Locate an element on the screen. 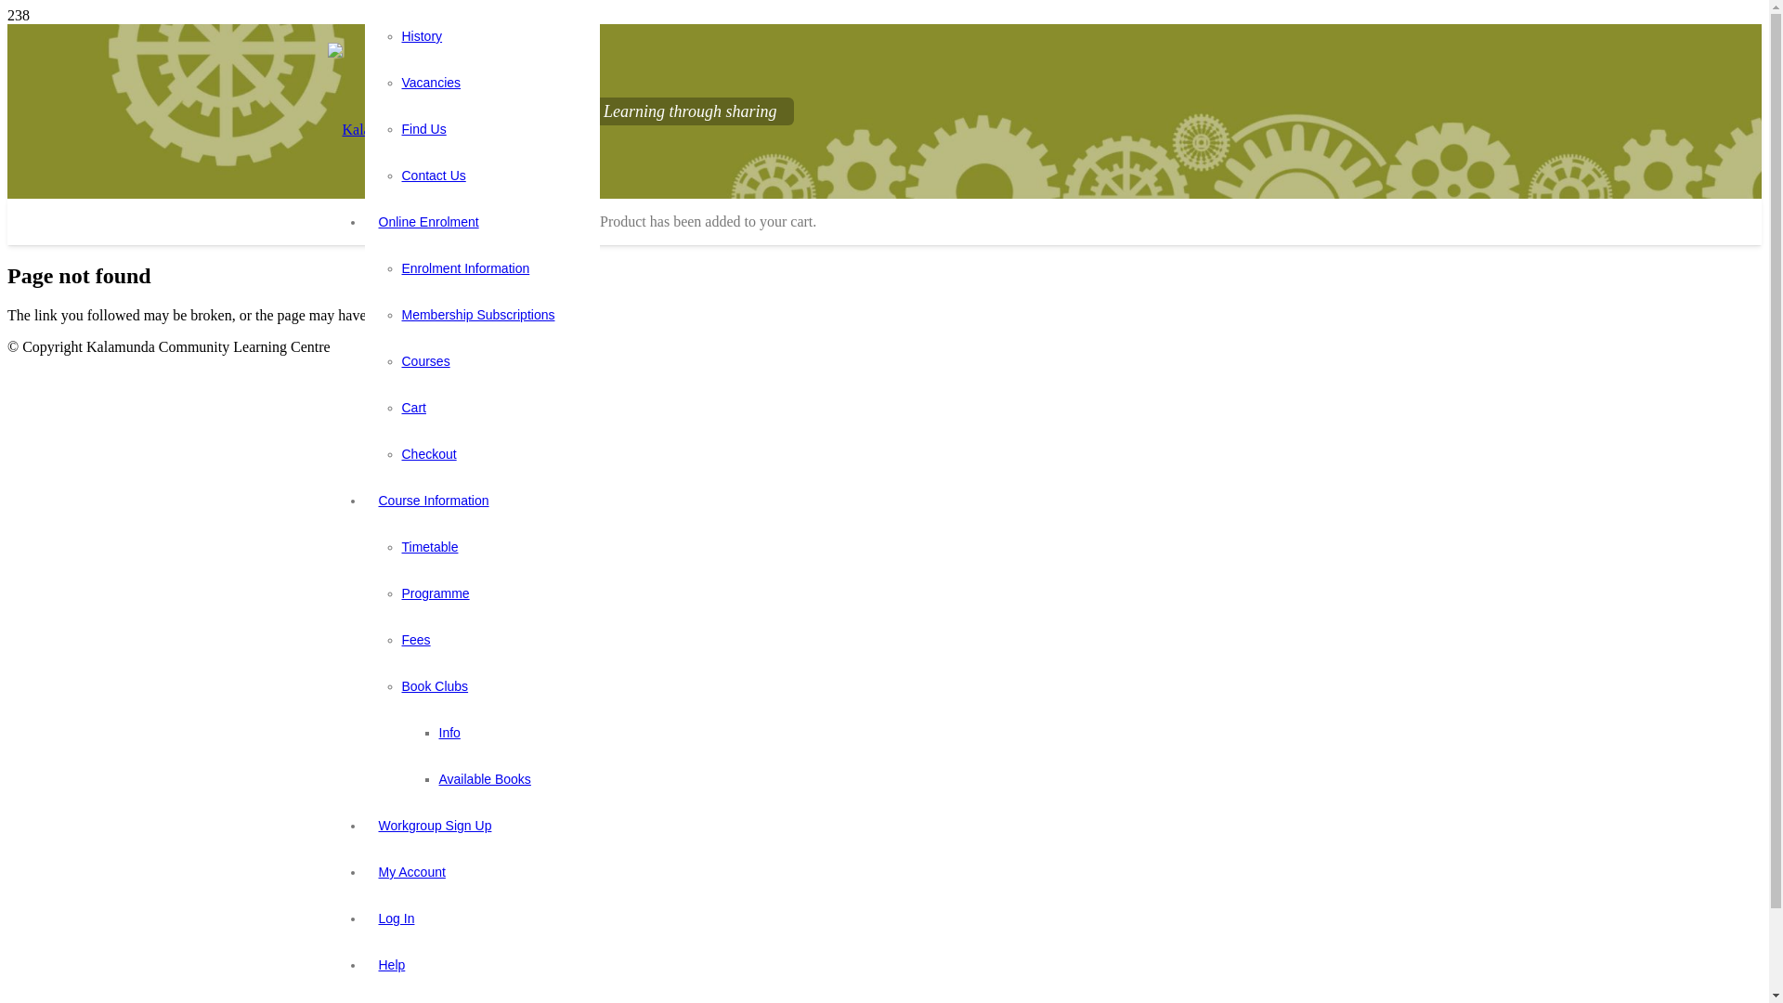 This screenshot has height=1003, width=1783. Log In is located at coordinates (396, 918).